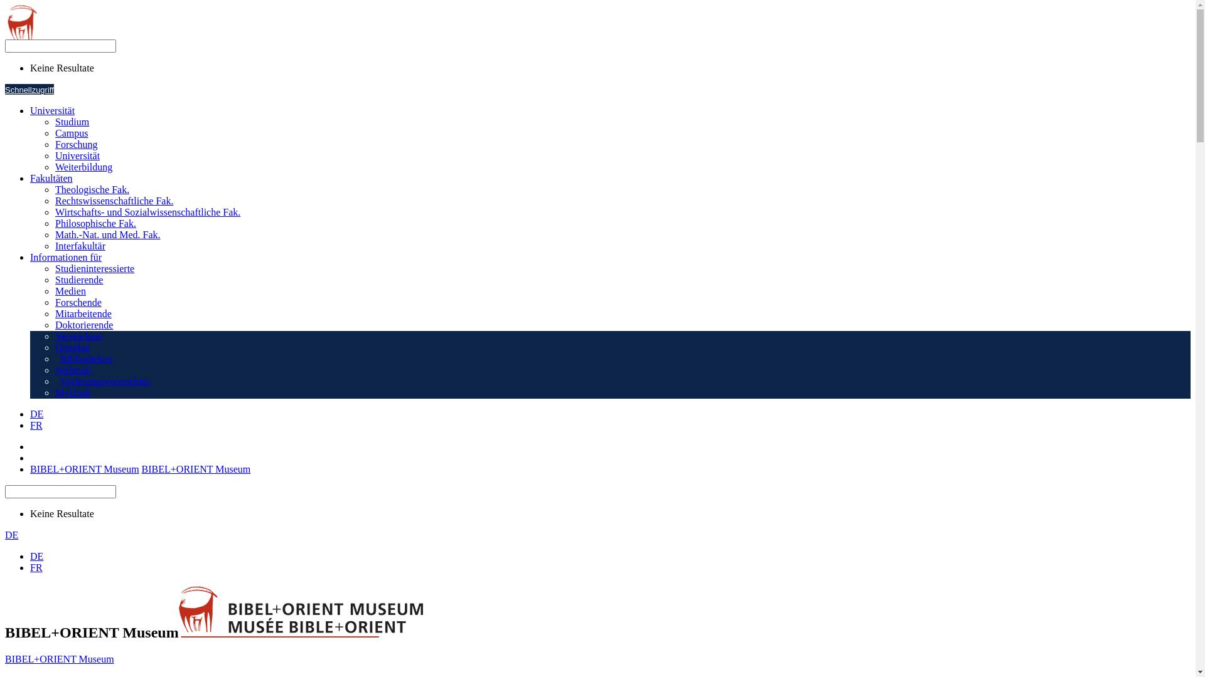  What do you see at coordinates (77, 144) in the screenshot?
I see `Forschung` at bounding box center [77, 144].